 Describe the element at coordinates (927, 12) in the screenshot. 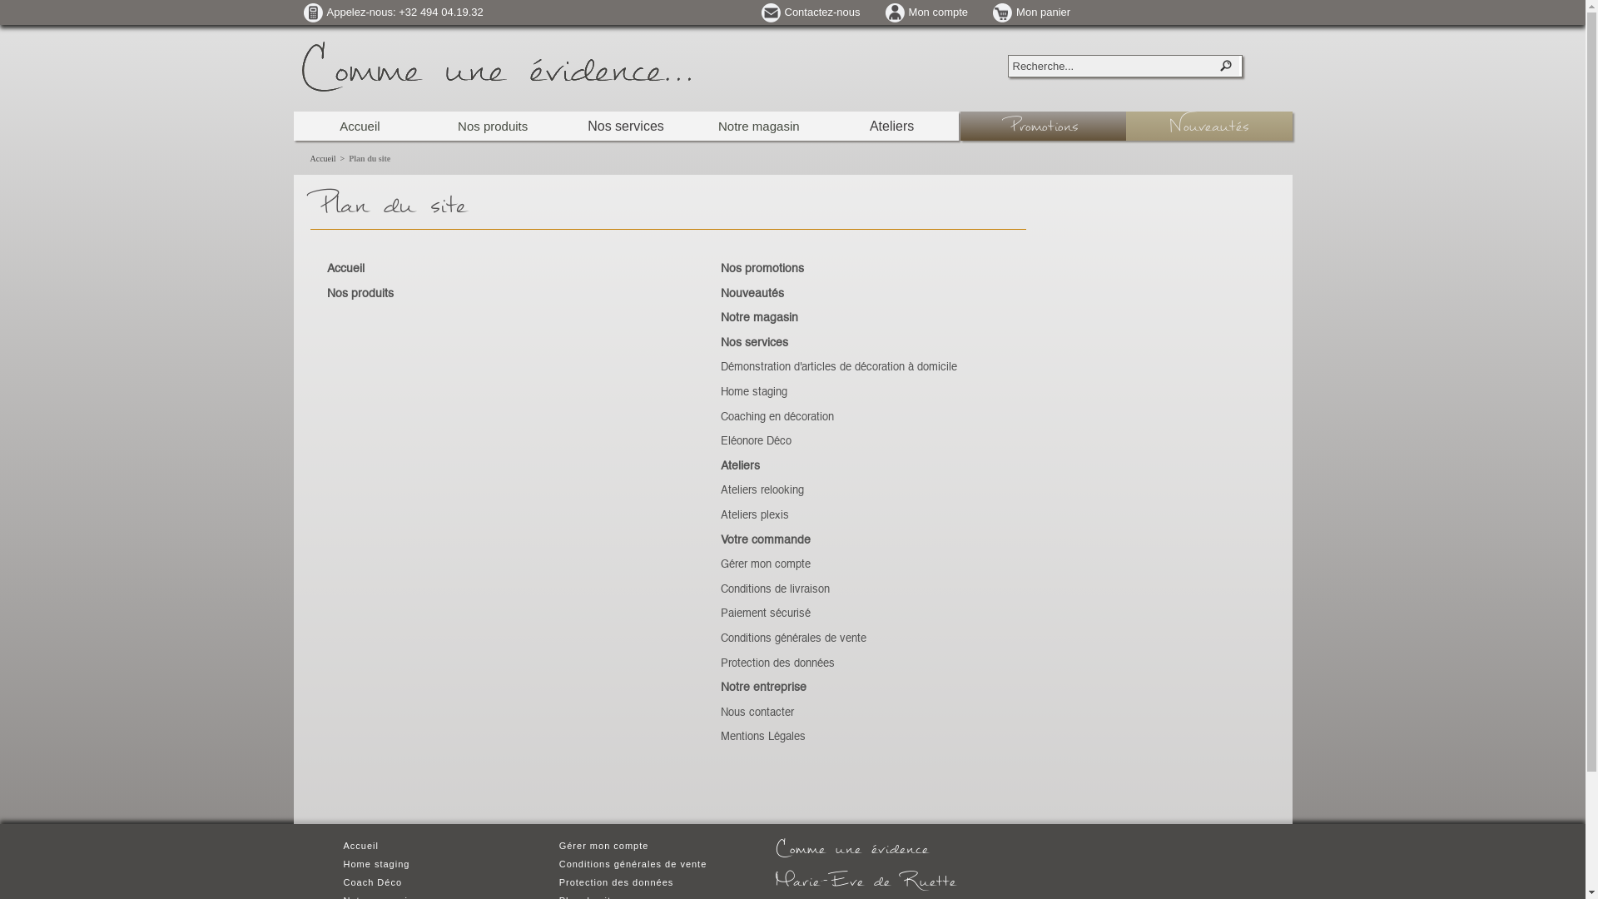

I see `Mon compte` at that location.